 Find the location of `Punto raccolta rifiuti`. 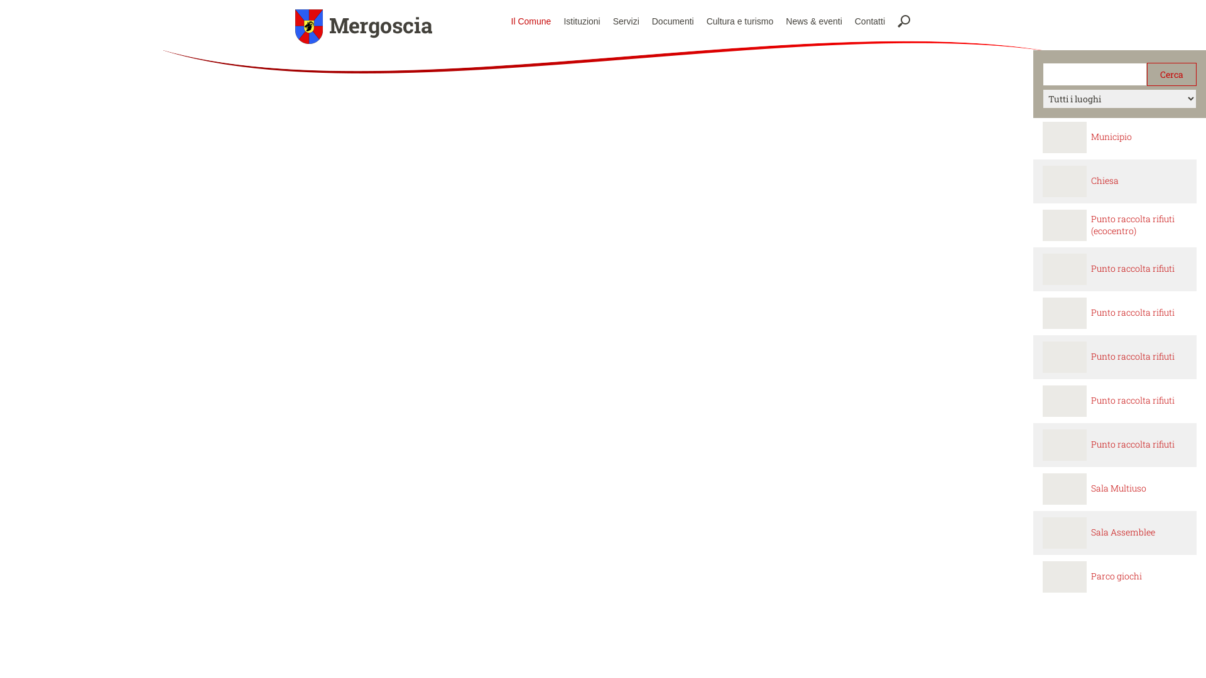

Punto raccolta rifiuti is located at coordinates (1133, 401).